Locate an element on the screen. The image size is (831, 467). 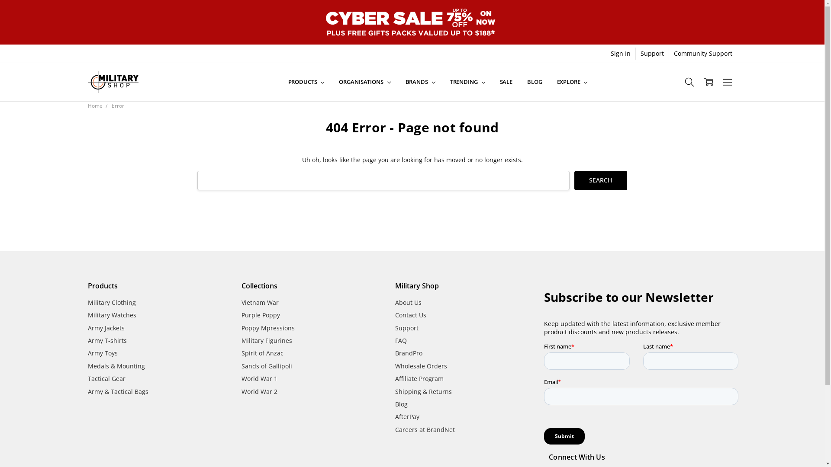
Contact Us is located at coordinates (411, 315).